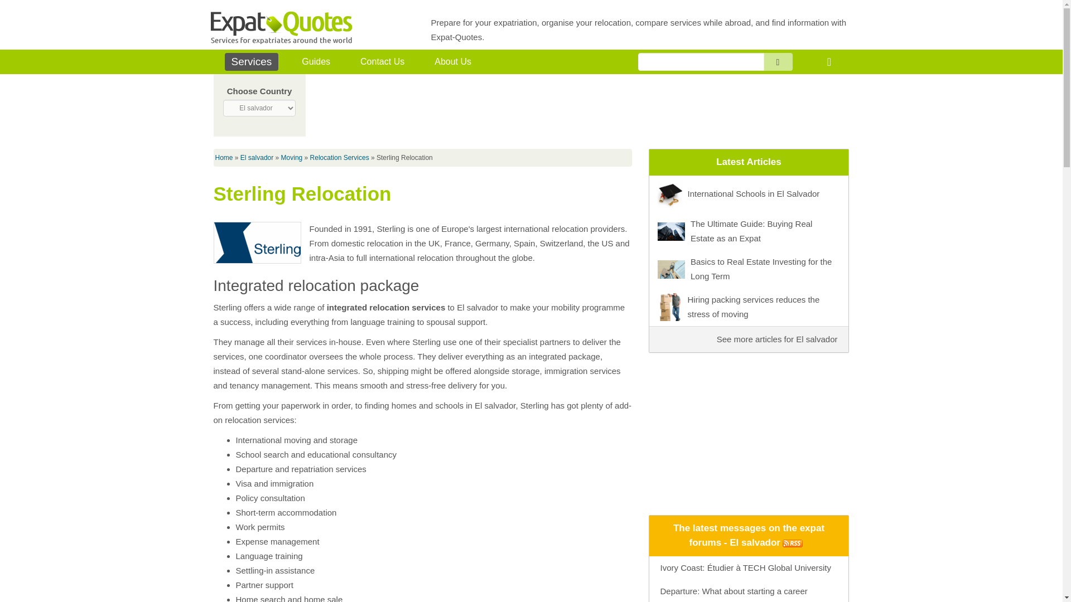  What do you see at coordinates (749, 193) in the screenshot?
I see `International Schools in El Salvador` at bounding box center [749, 193].